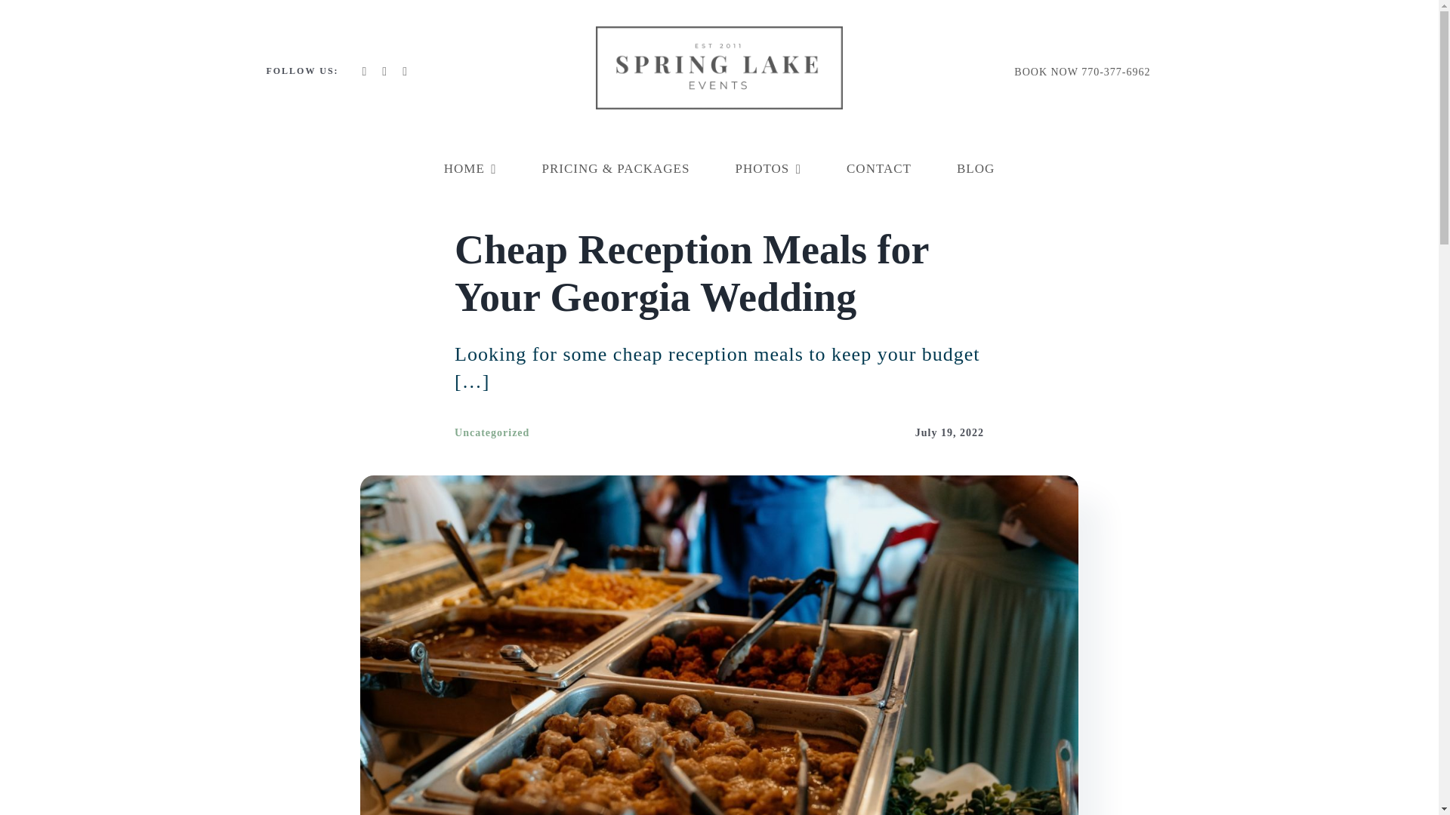 This screenshot has height=815, width=1450. What do you see at coordinates (879, 169) in the screenshot?
I see `CONTACT` at bounding box center [879, 169].